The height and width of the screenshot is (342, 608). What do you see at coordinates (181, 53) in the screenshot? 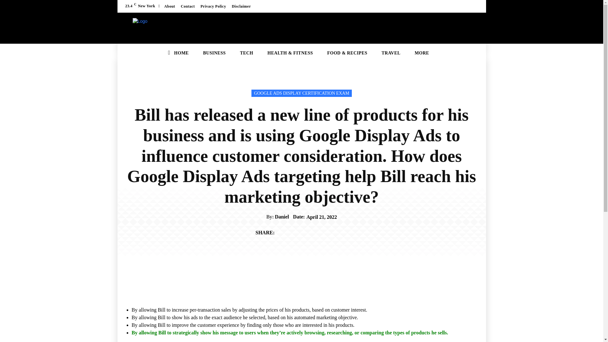
I see `HOME` at bounding box center [181, 53].